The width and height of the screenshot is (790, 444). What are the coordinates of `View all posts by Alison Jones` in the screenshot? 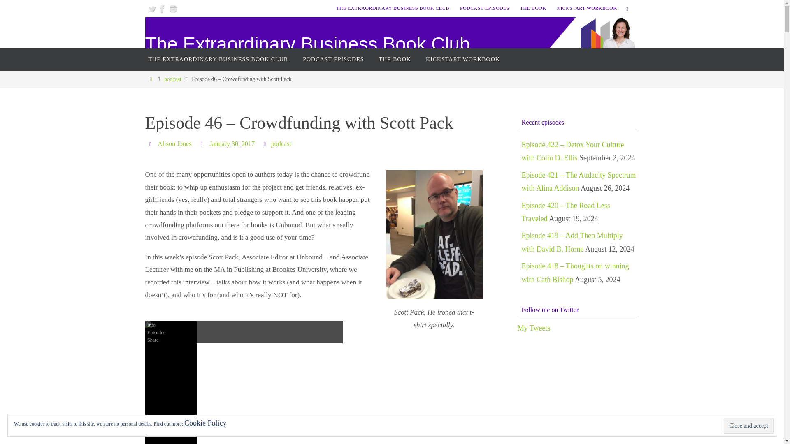 It's located at (174, 144).